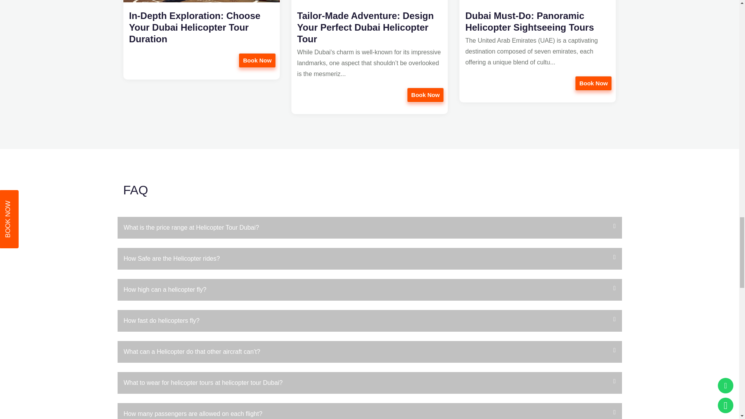  What do you see at coordinates (369, 383) in the screenshot?
I see `What to wear for helicopter tours at helicopter tour Dubai?` at bounding box center [369, 383].